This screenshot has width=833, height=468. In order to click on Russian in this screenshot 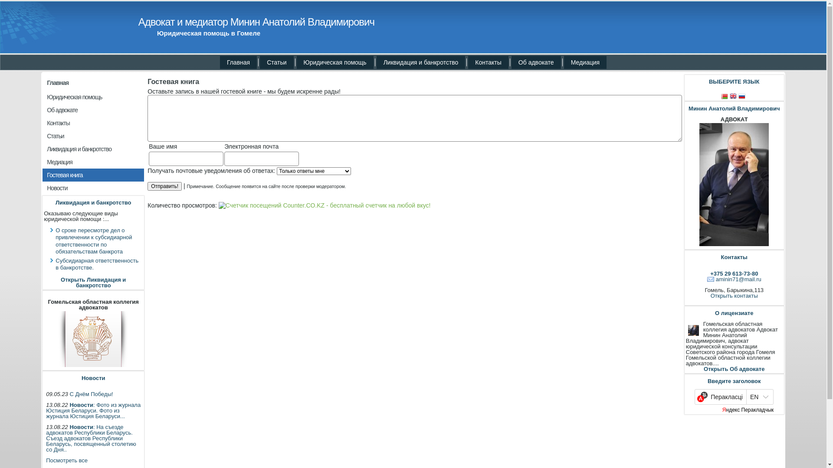, I will do `click(743, 96)`.